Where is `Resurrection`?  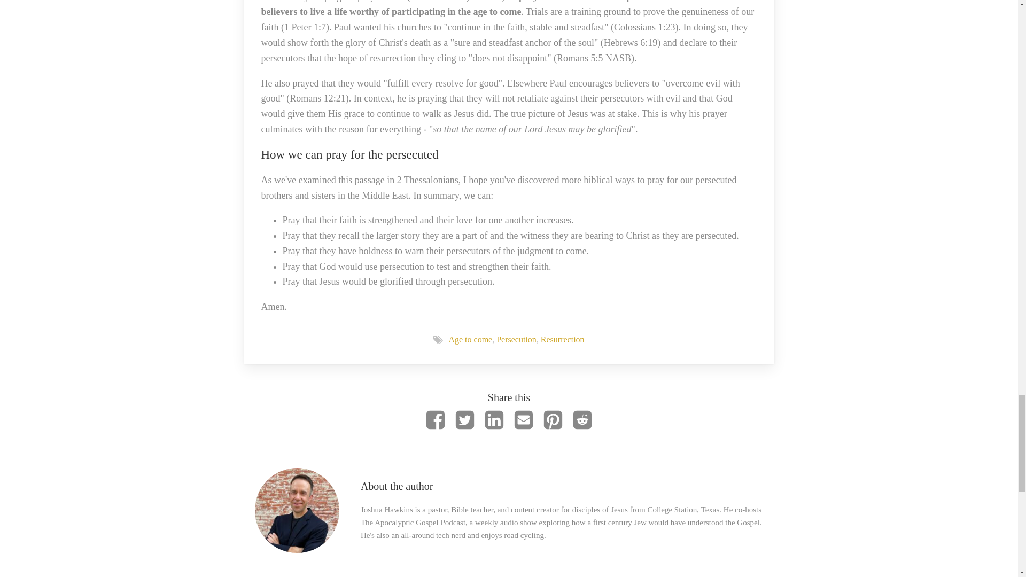
Resurrection is located at coordinates (562, 339).